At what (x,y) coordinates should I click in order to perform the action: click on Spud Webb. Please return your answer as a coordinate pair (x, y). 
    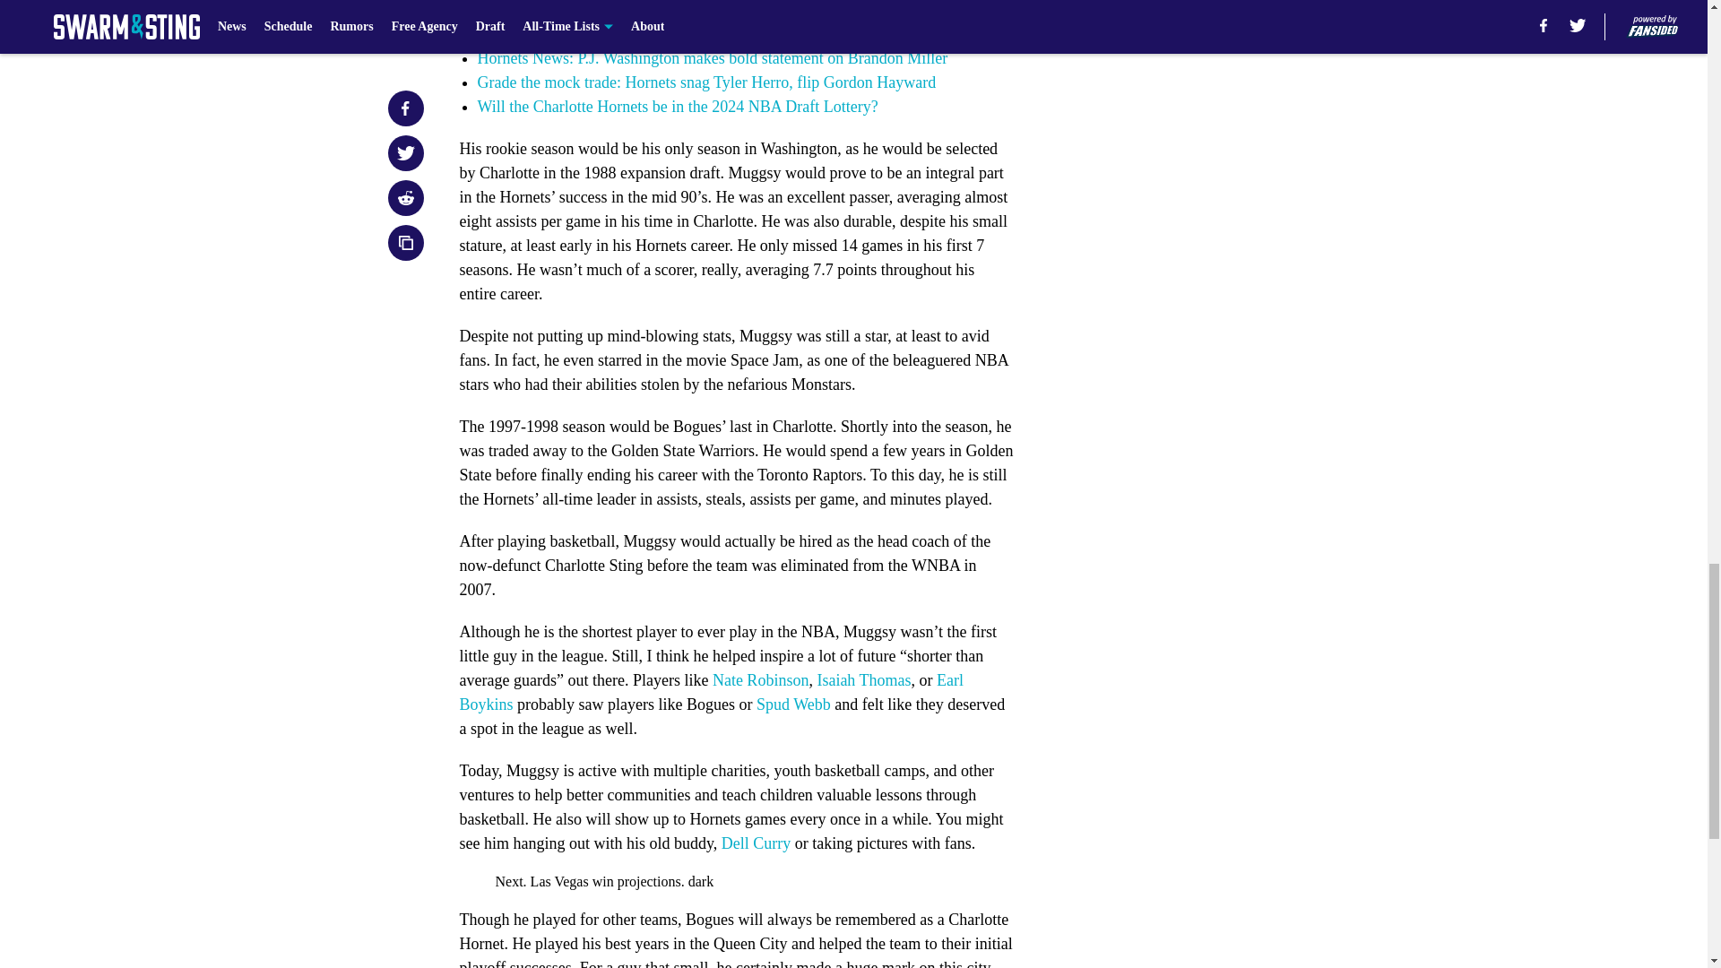
    Looking at the image, I should click on (794, 704).